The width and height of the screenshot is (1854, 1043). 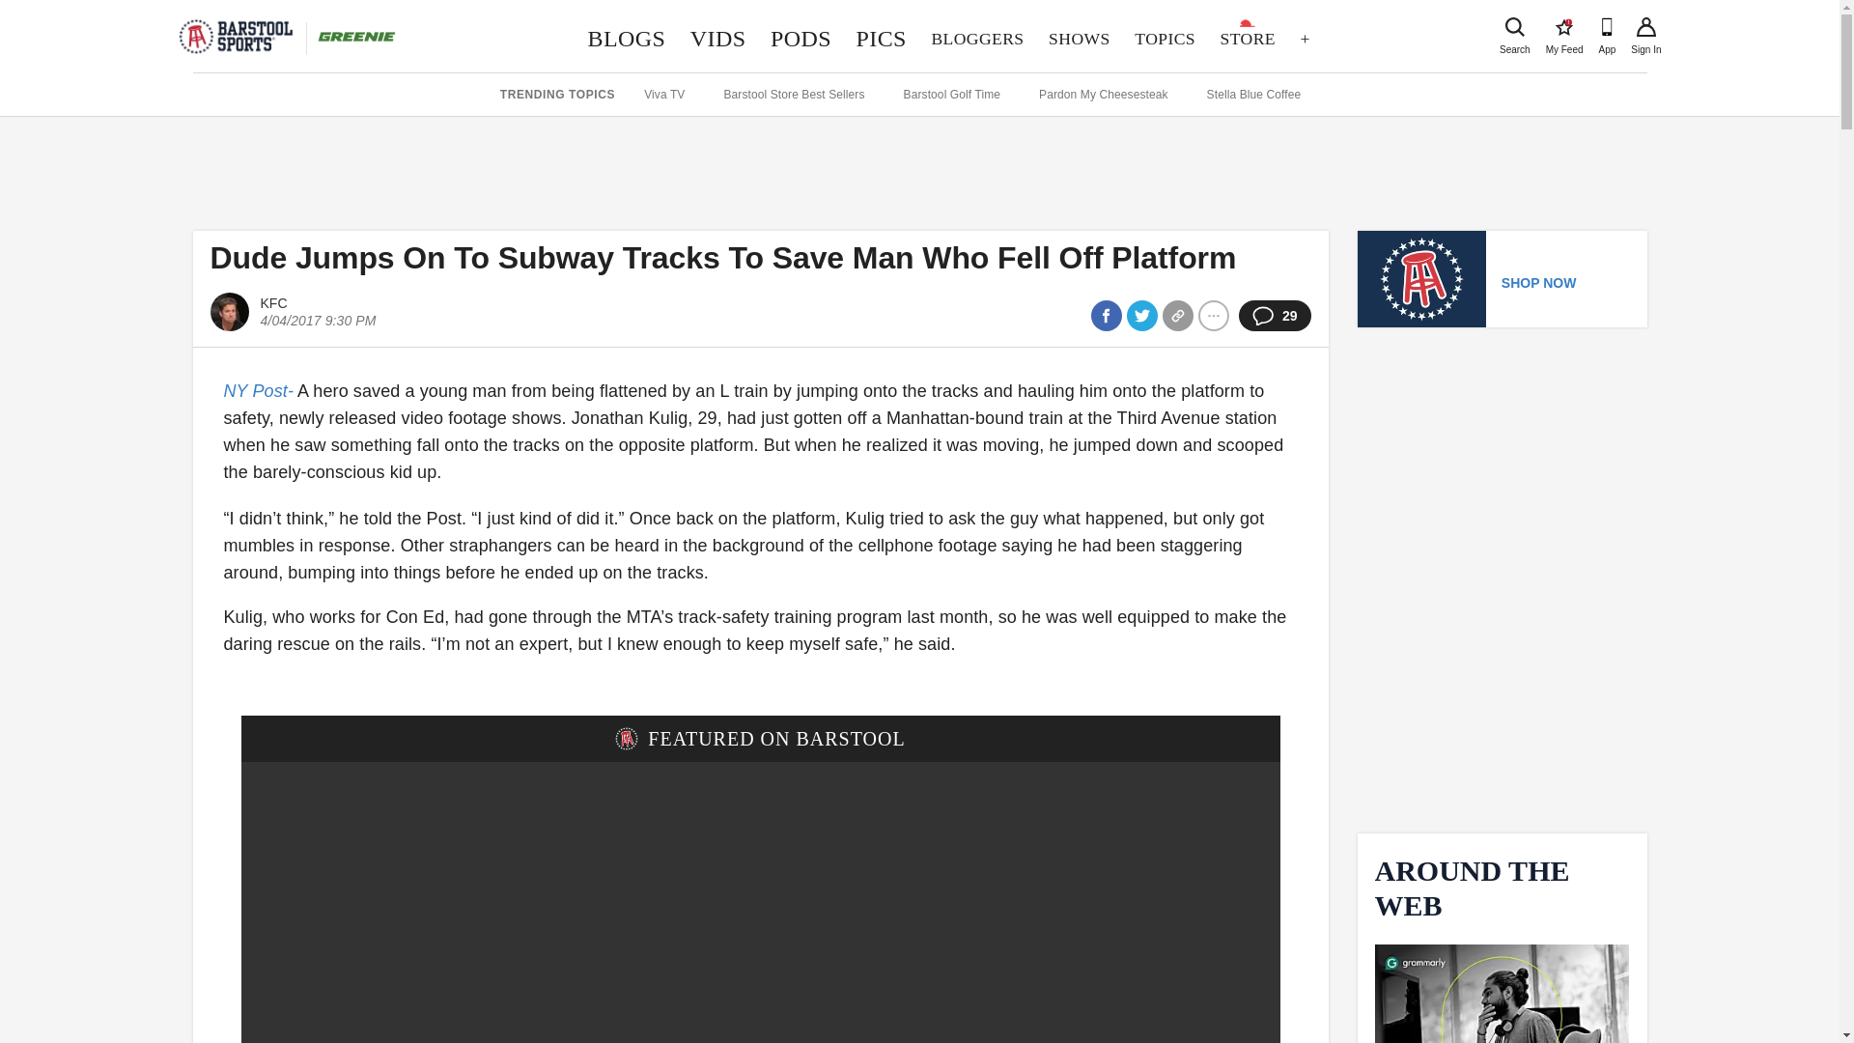 I want to click on Sign Up, so click(x=1164, y=39).